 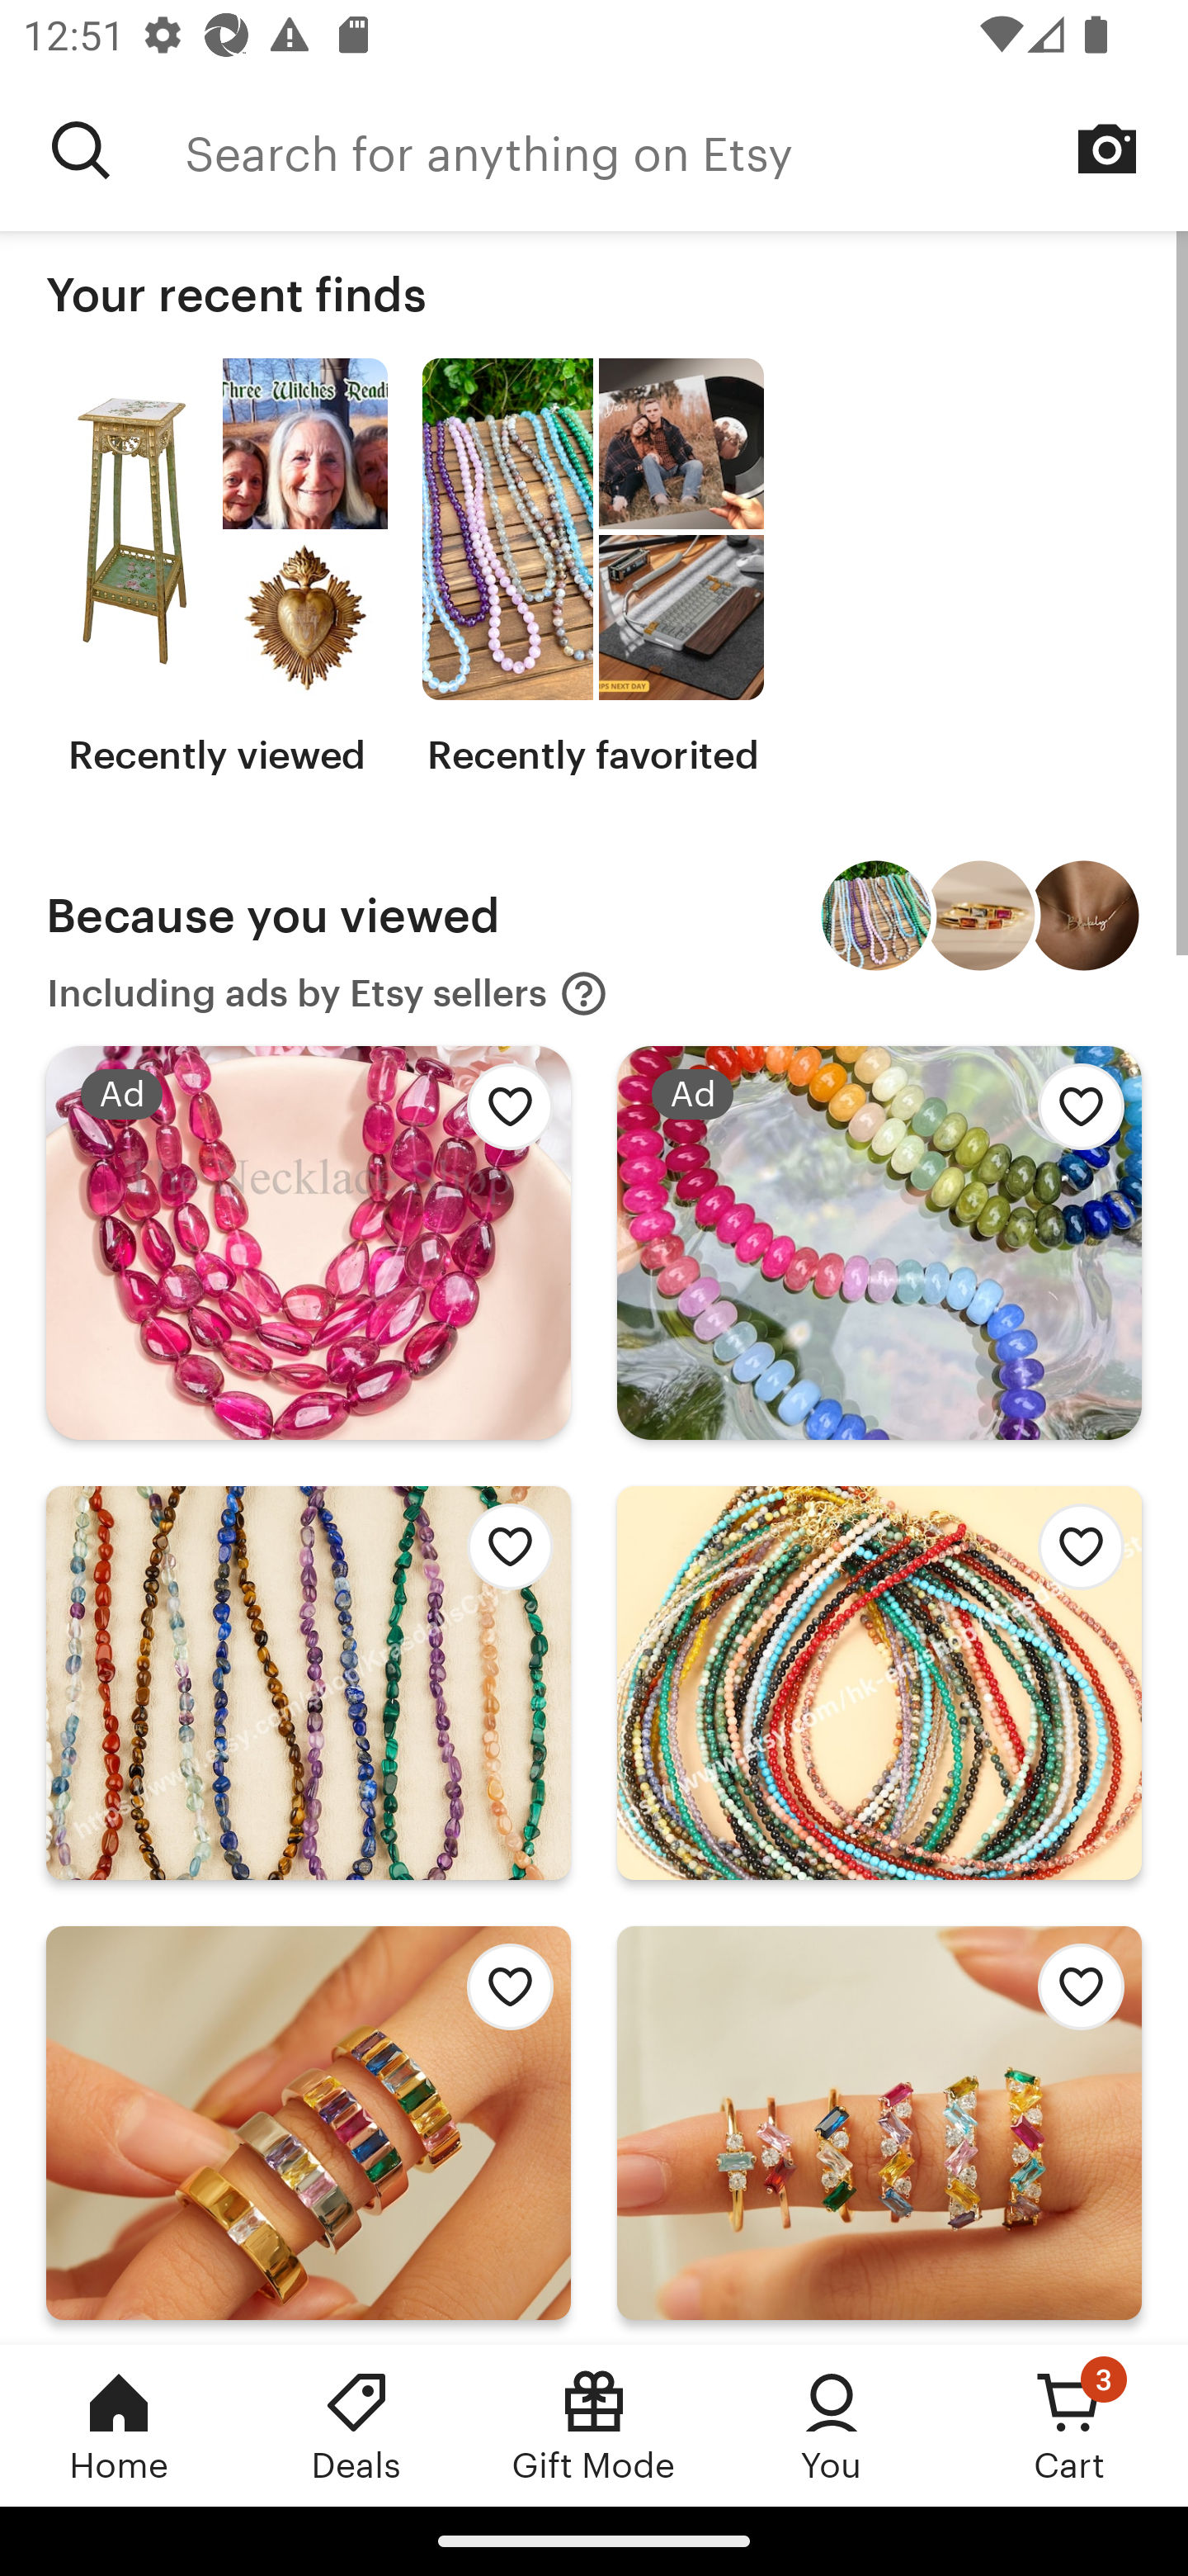 What do you see at coordinates (1107, 149) in the screenshot?
I see `Search by image` at bounding box center [1107, 149].